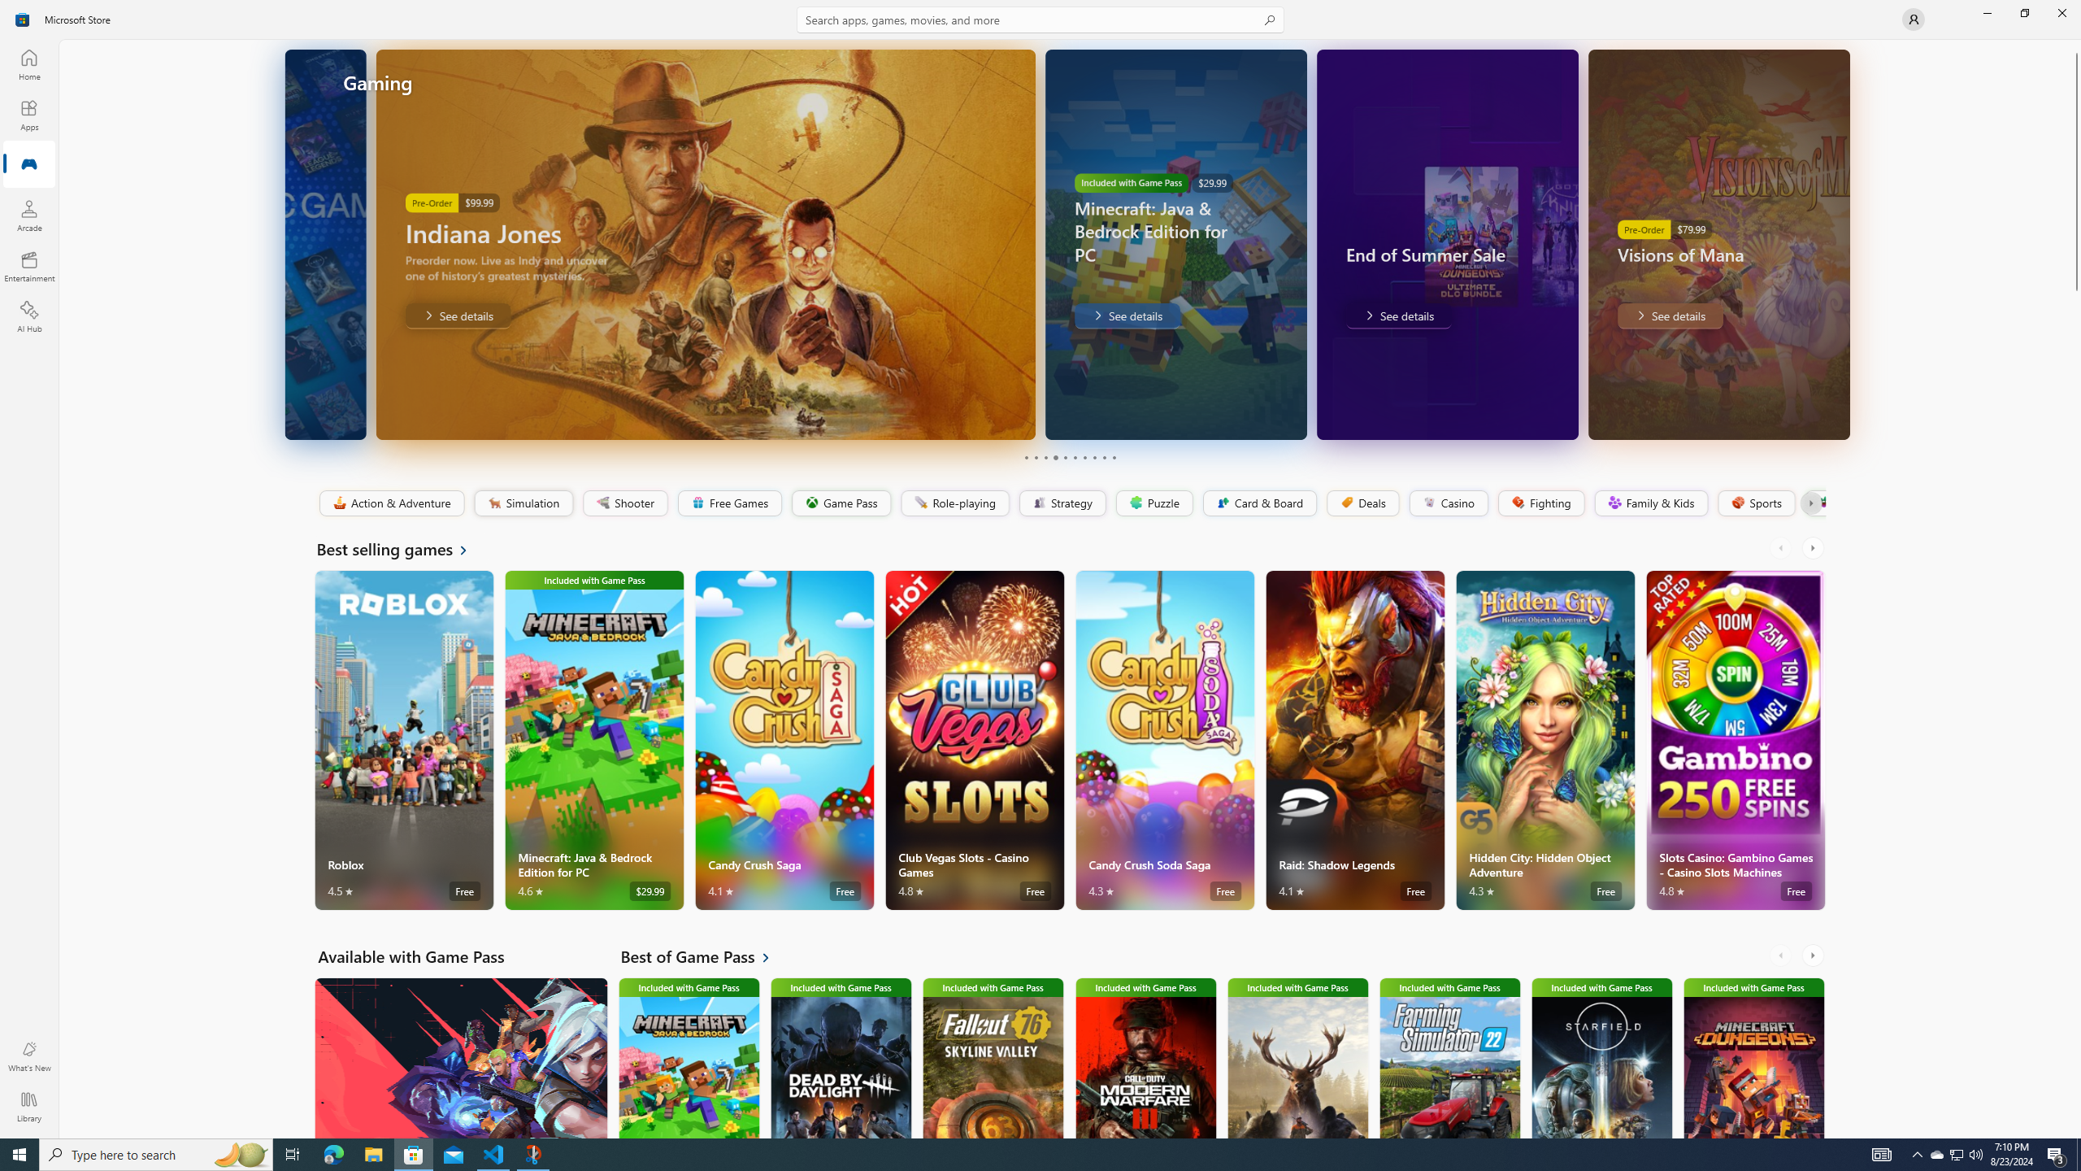 The image size is (2081, 1171). Describe the element at coordinates (1449, 503) in the screenshot. I see `Casino` at that location.